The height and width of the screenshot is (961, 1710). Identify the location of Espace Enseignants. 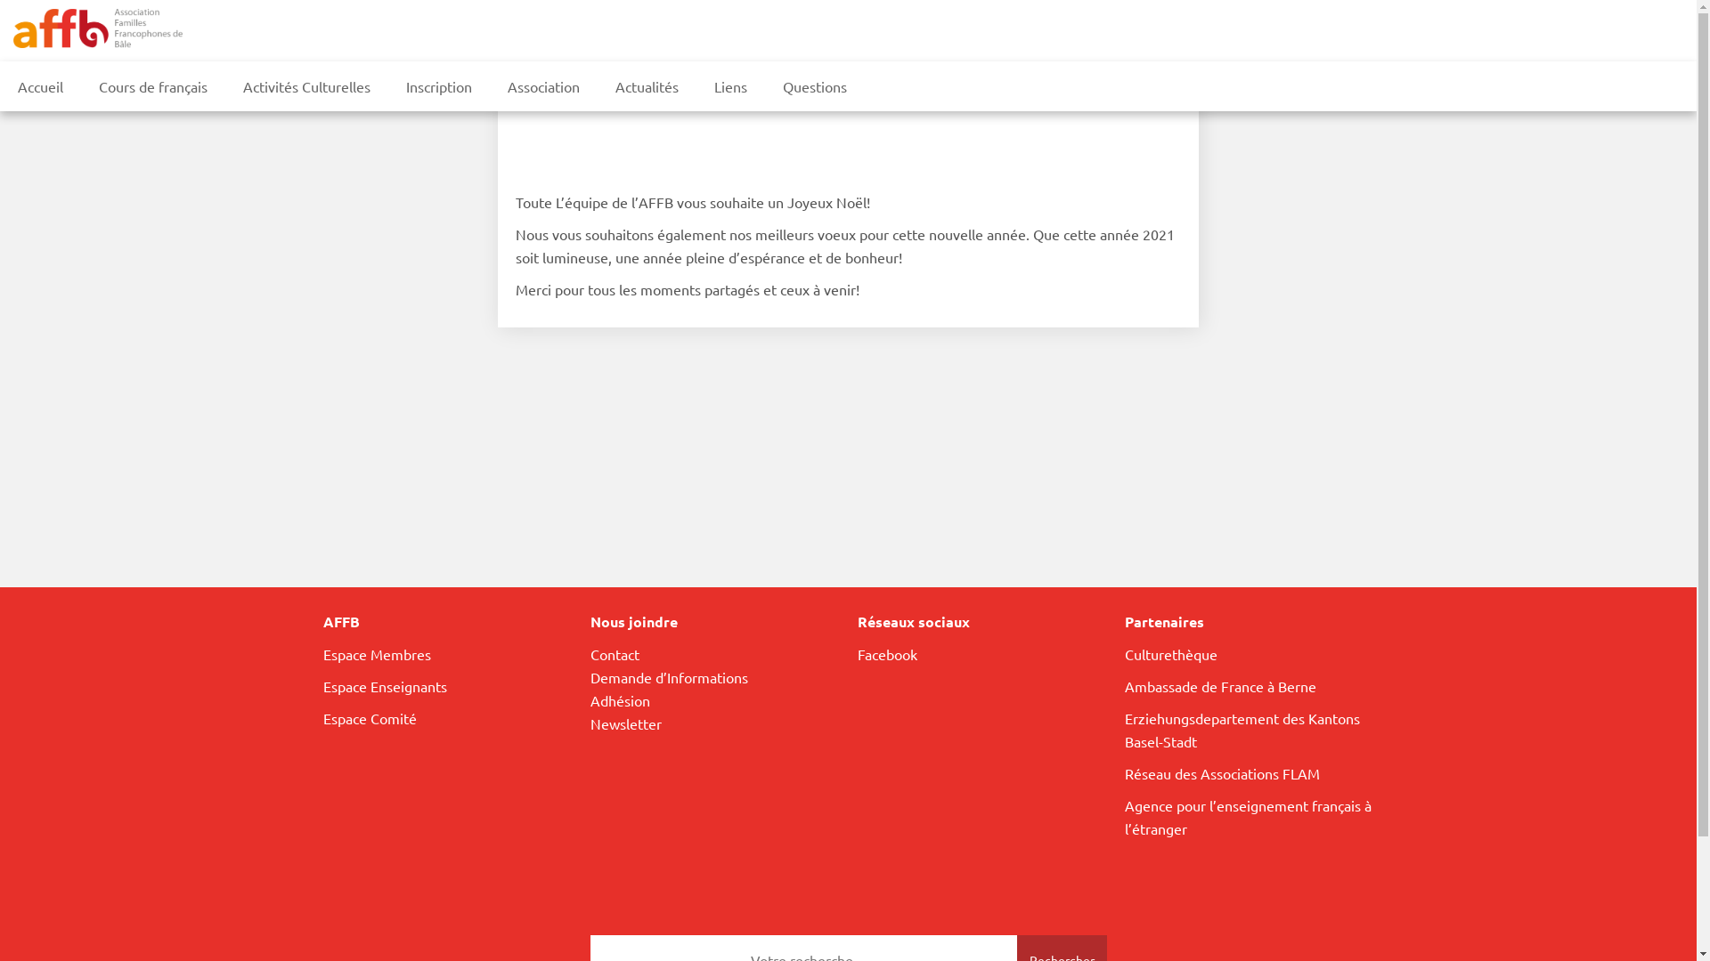
(385, 686).